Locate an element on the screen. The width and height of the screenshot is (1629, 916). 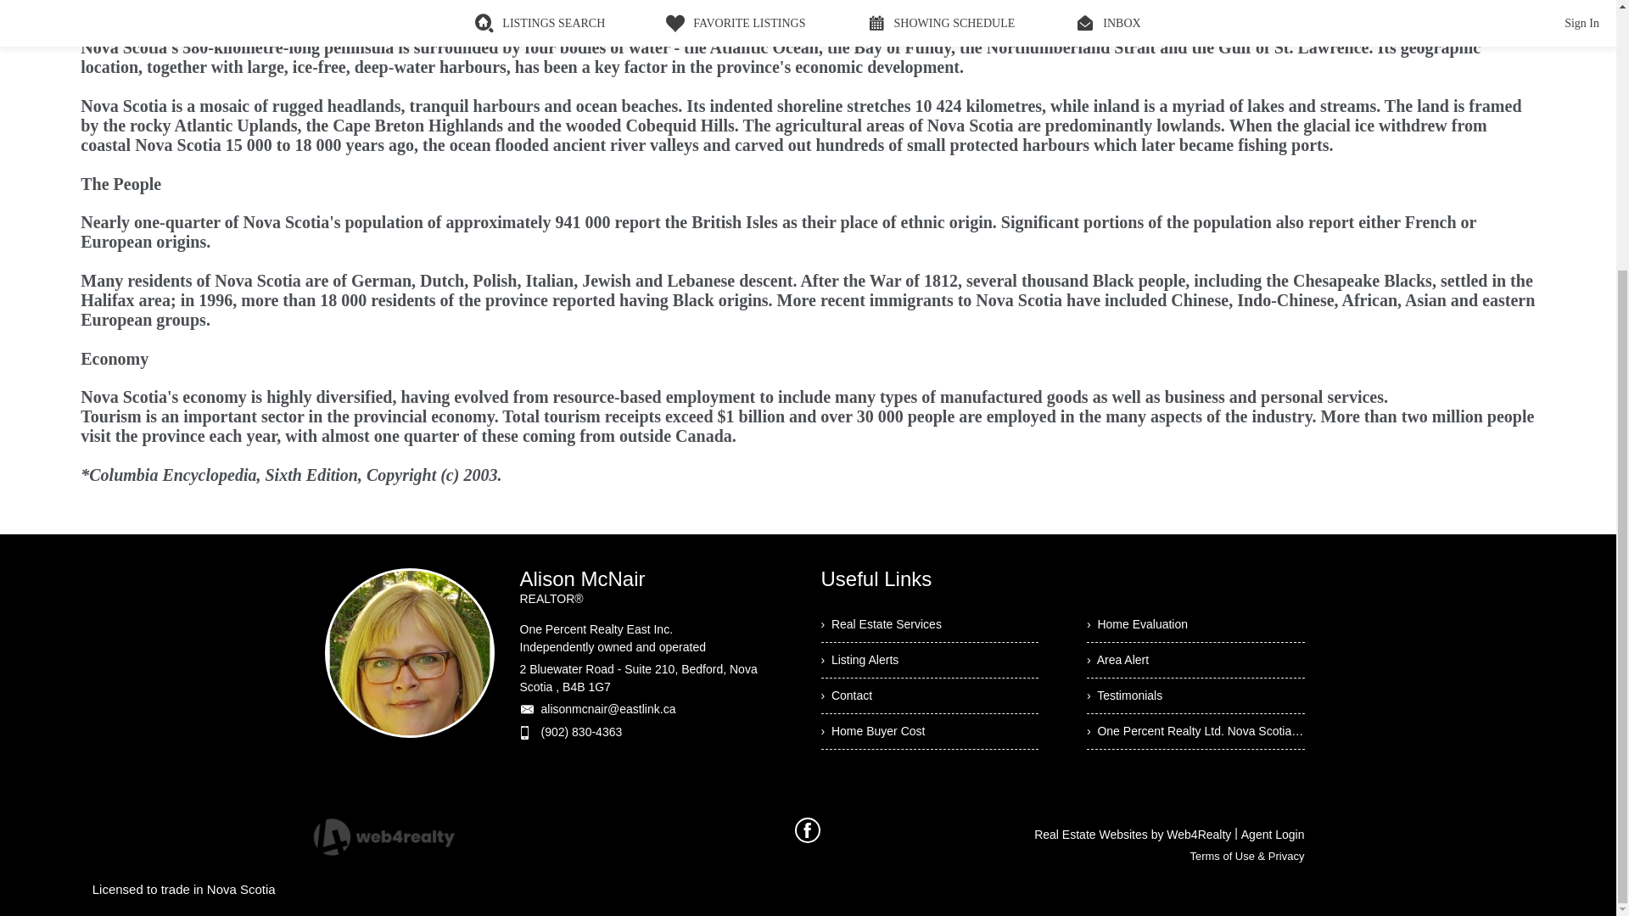
Real Estate Websites by Web4Realty is located at coordinates (1133, 835).